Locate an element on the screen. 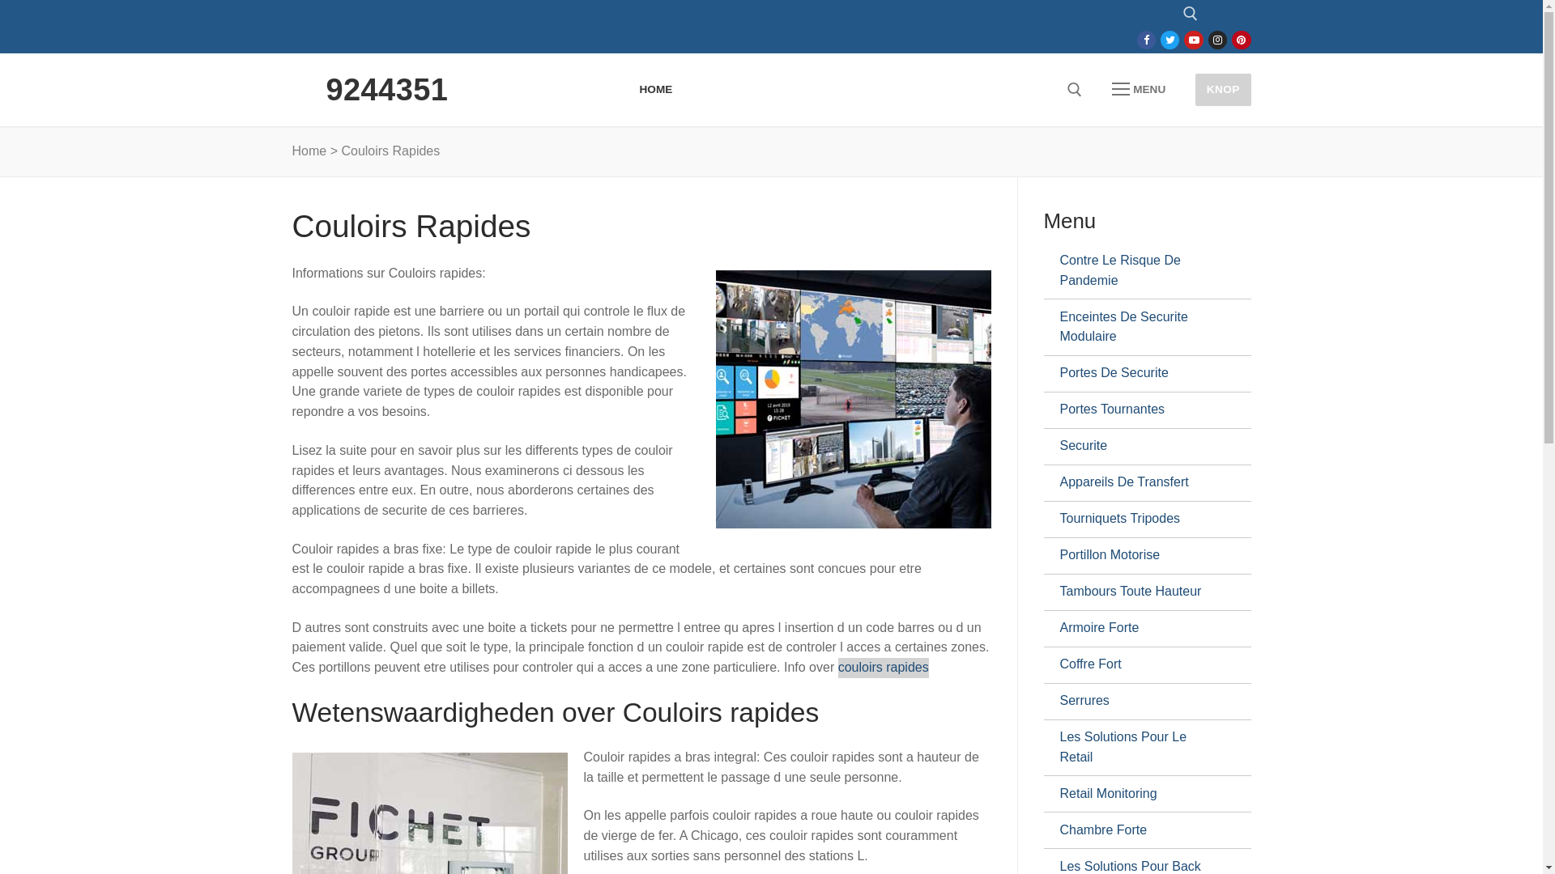 Image resolution: width=1555 pixels, height=874 pixels. couloirs rapides is located at coordinates (884, 668).